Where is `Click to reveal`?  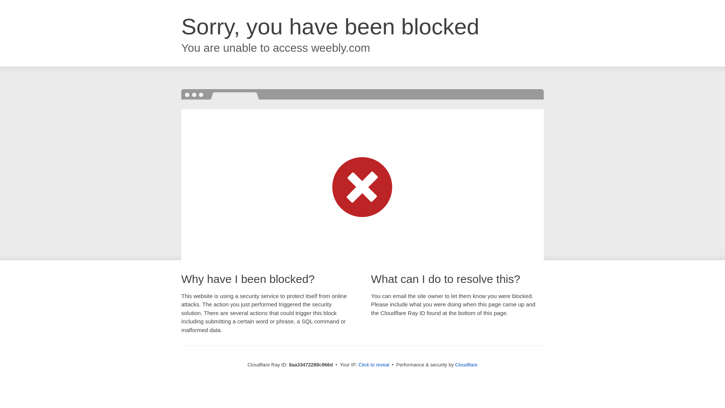 Click to reveal is located at coordinates (374, 365).